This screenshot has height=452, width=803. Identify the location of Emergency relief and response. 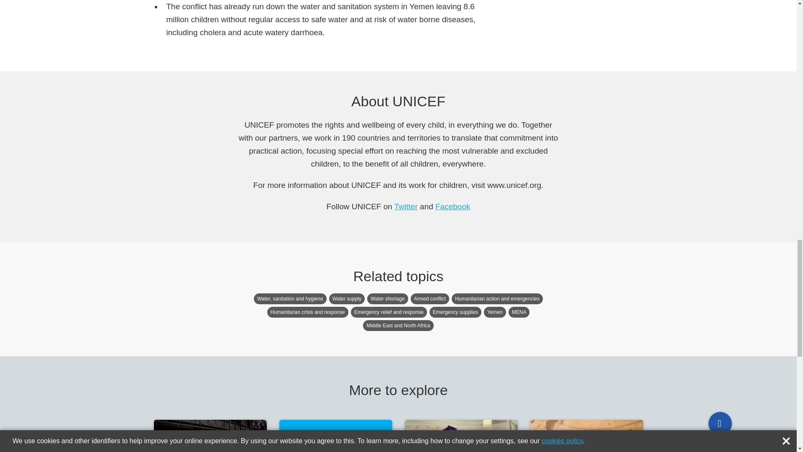
(389, 312).